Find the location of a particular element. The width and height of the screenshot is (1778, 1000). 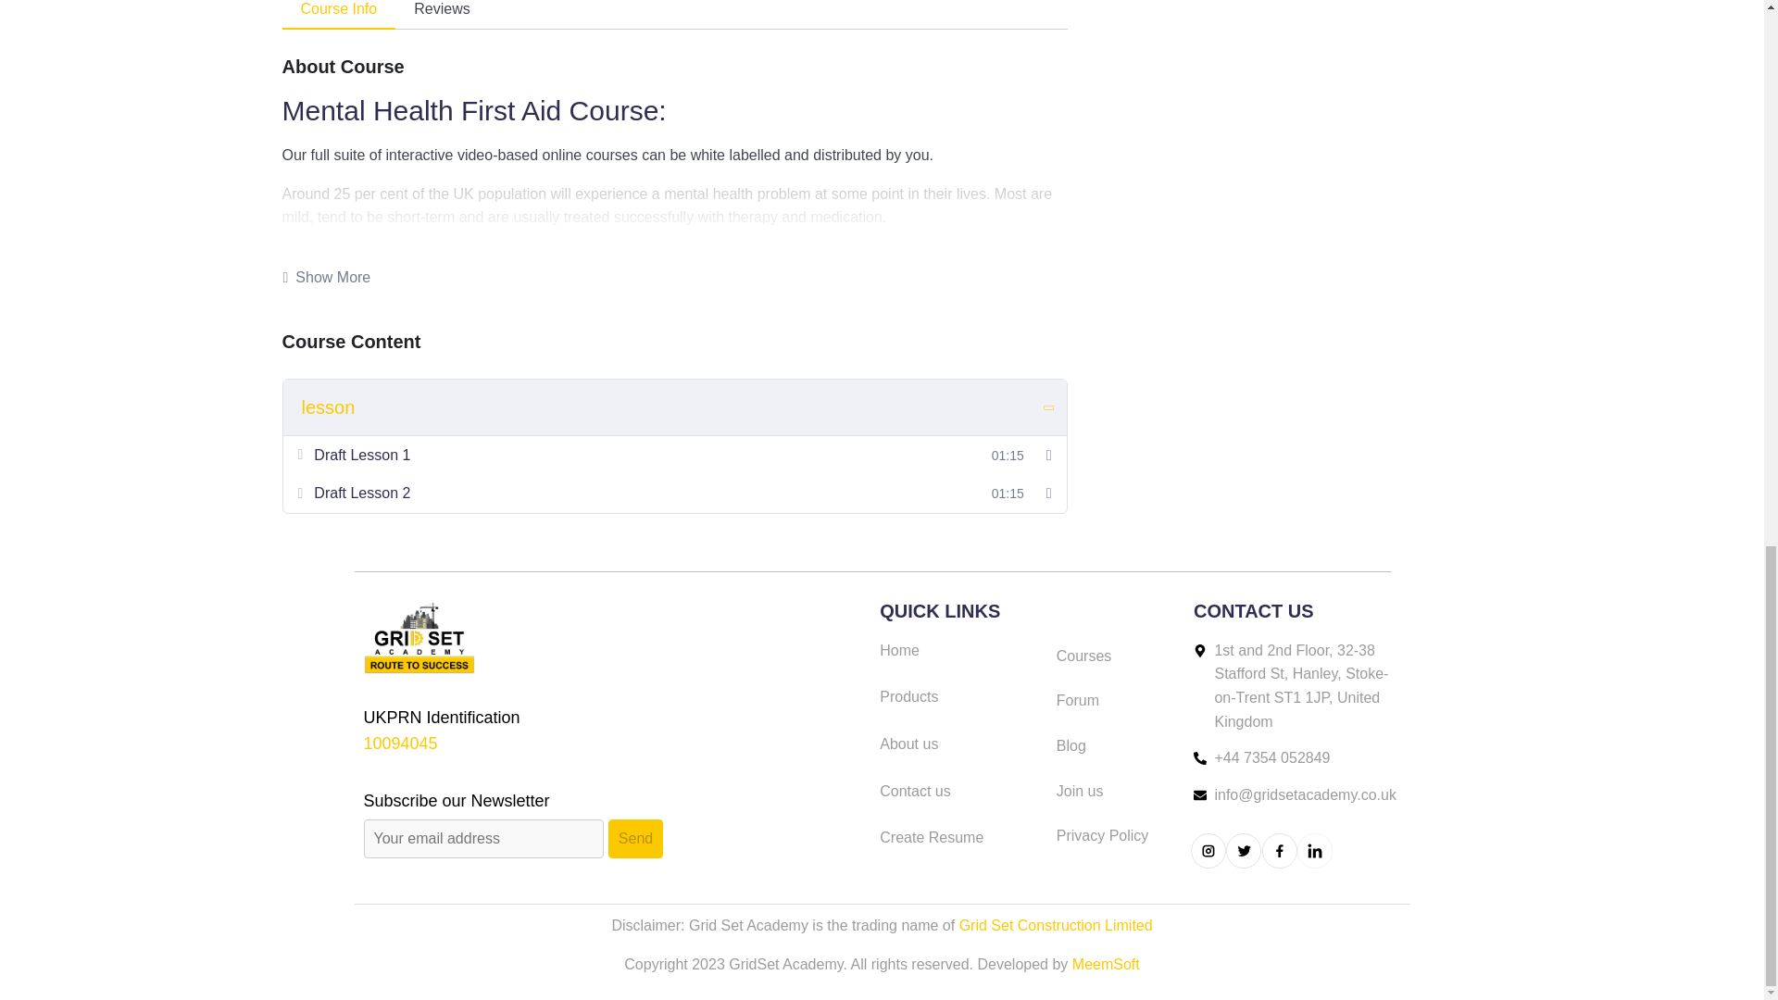

About us is located at coordinates (959, 744).